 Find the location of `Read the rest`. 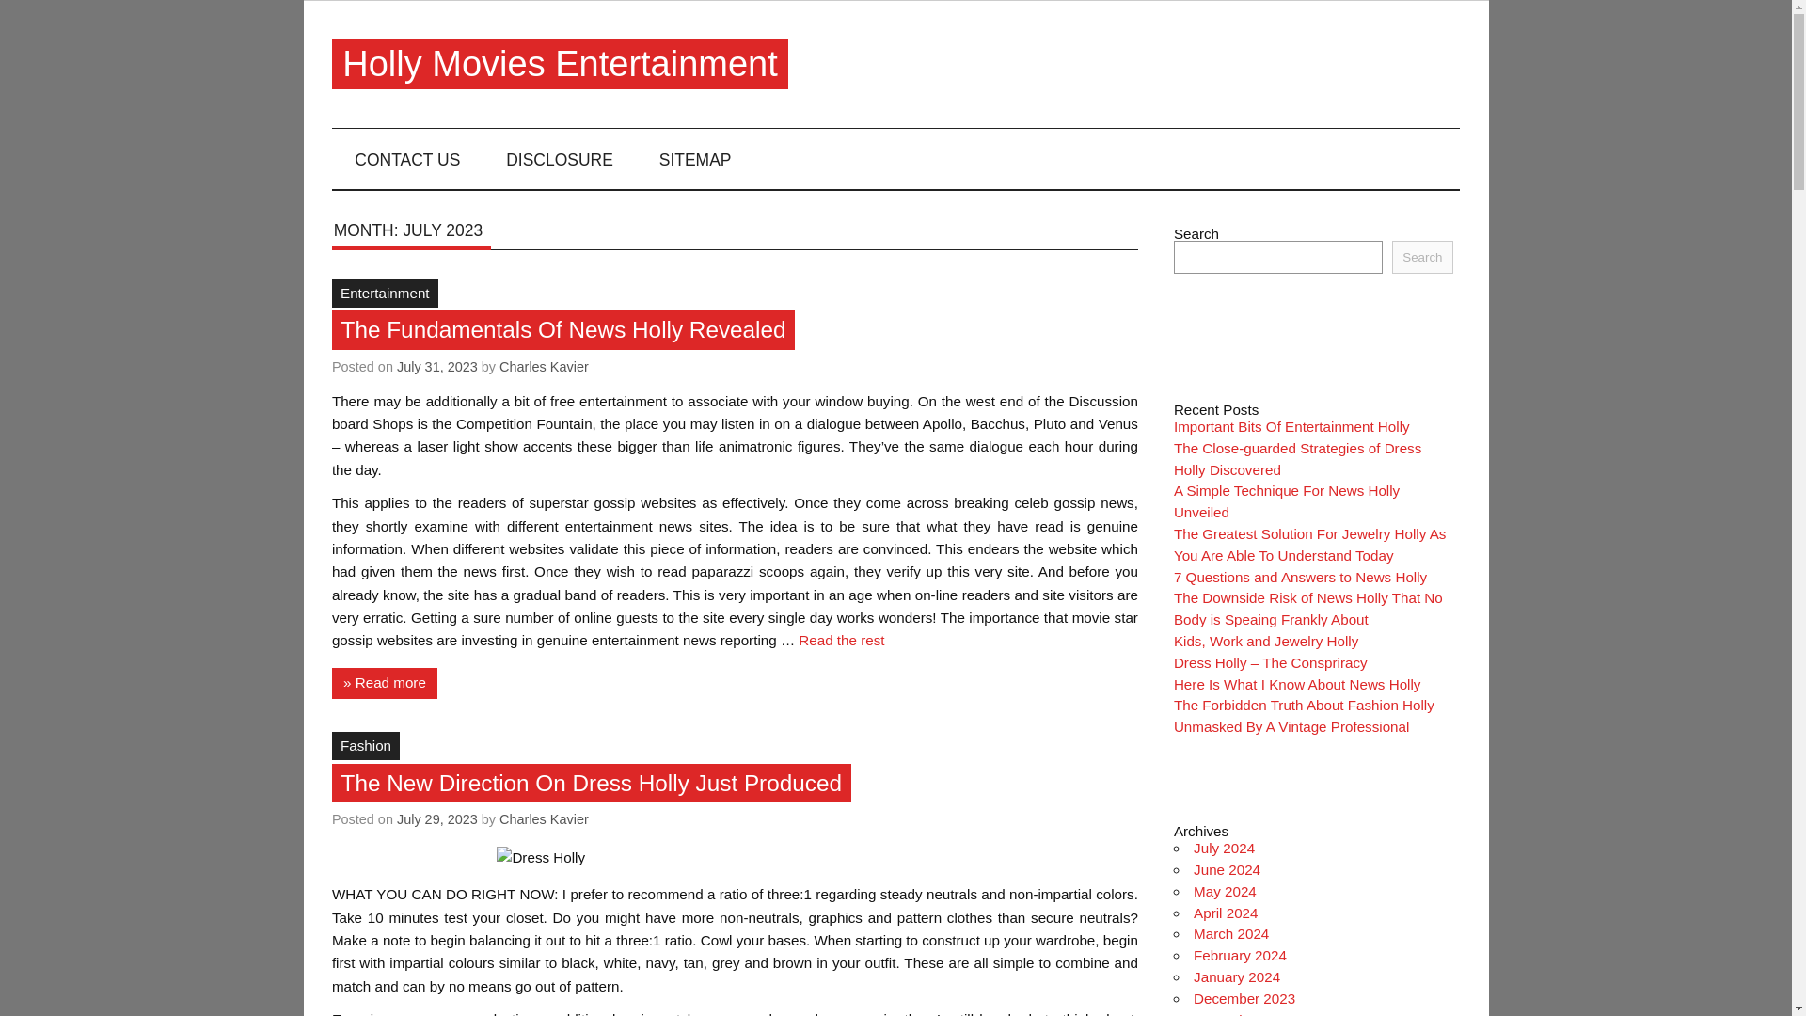

Read the rest is located at coordinates (841, 640).